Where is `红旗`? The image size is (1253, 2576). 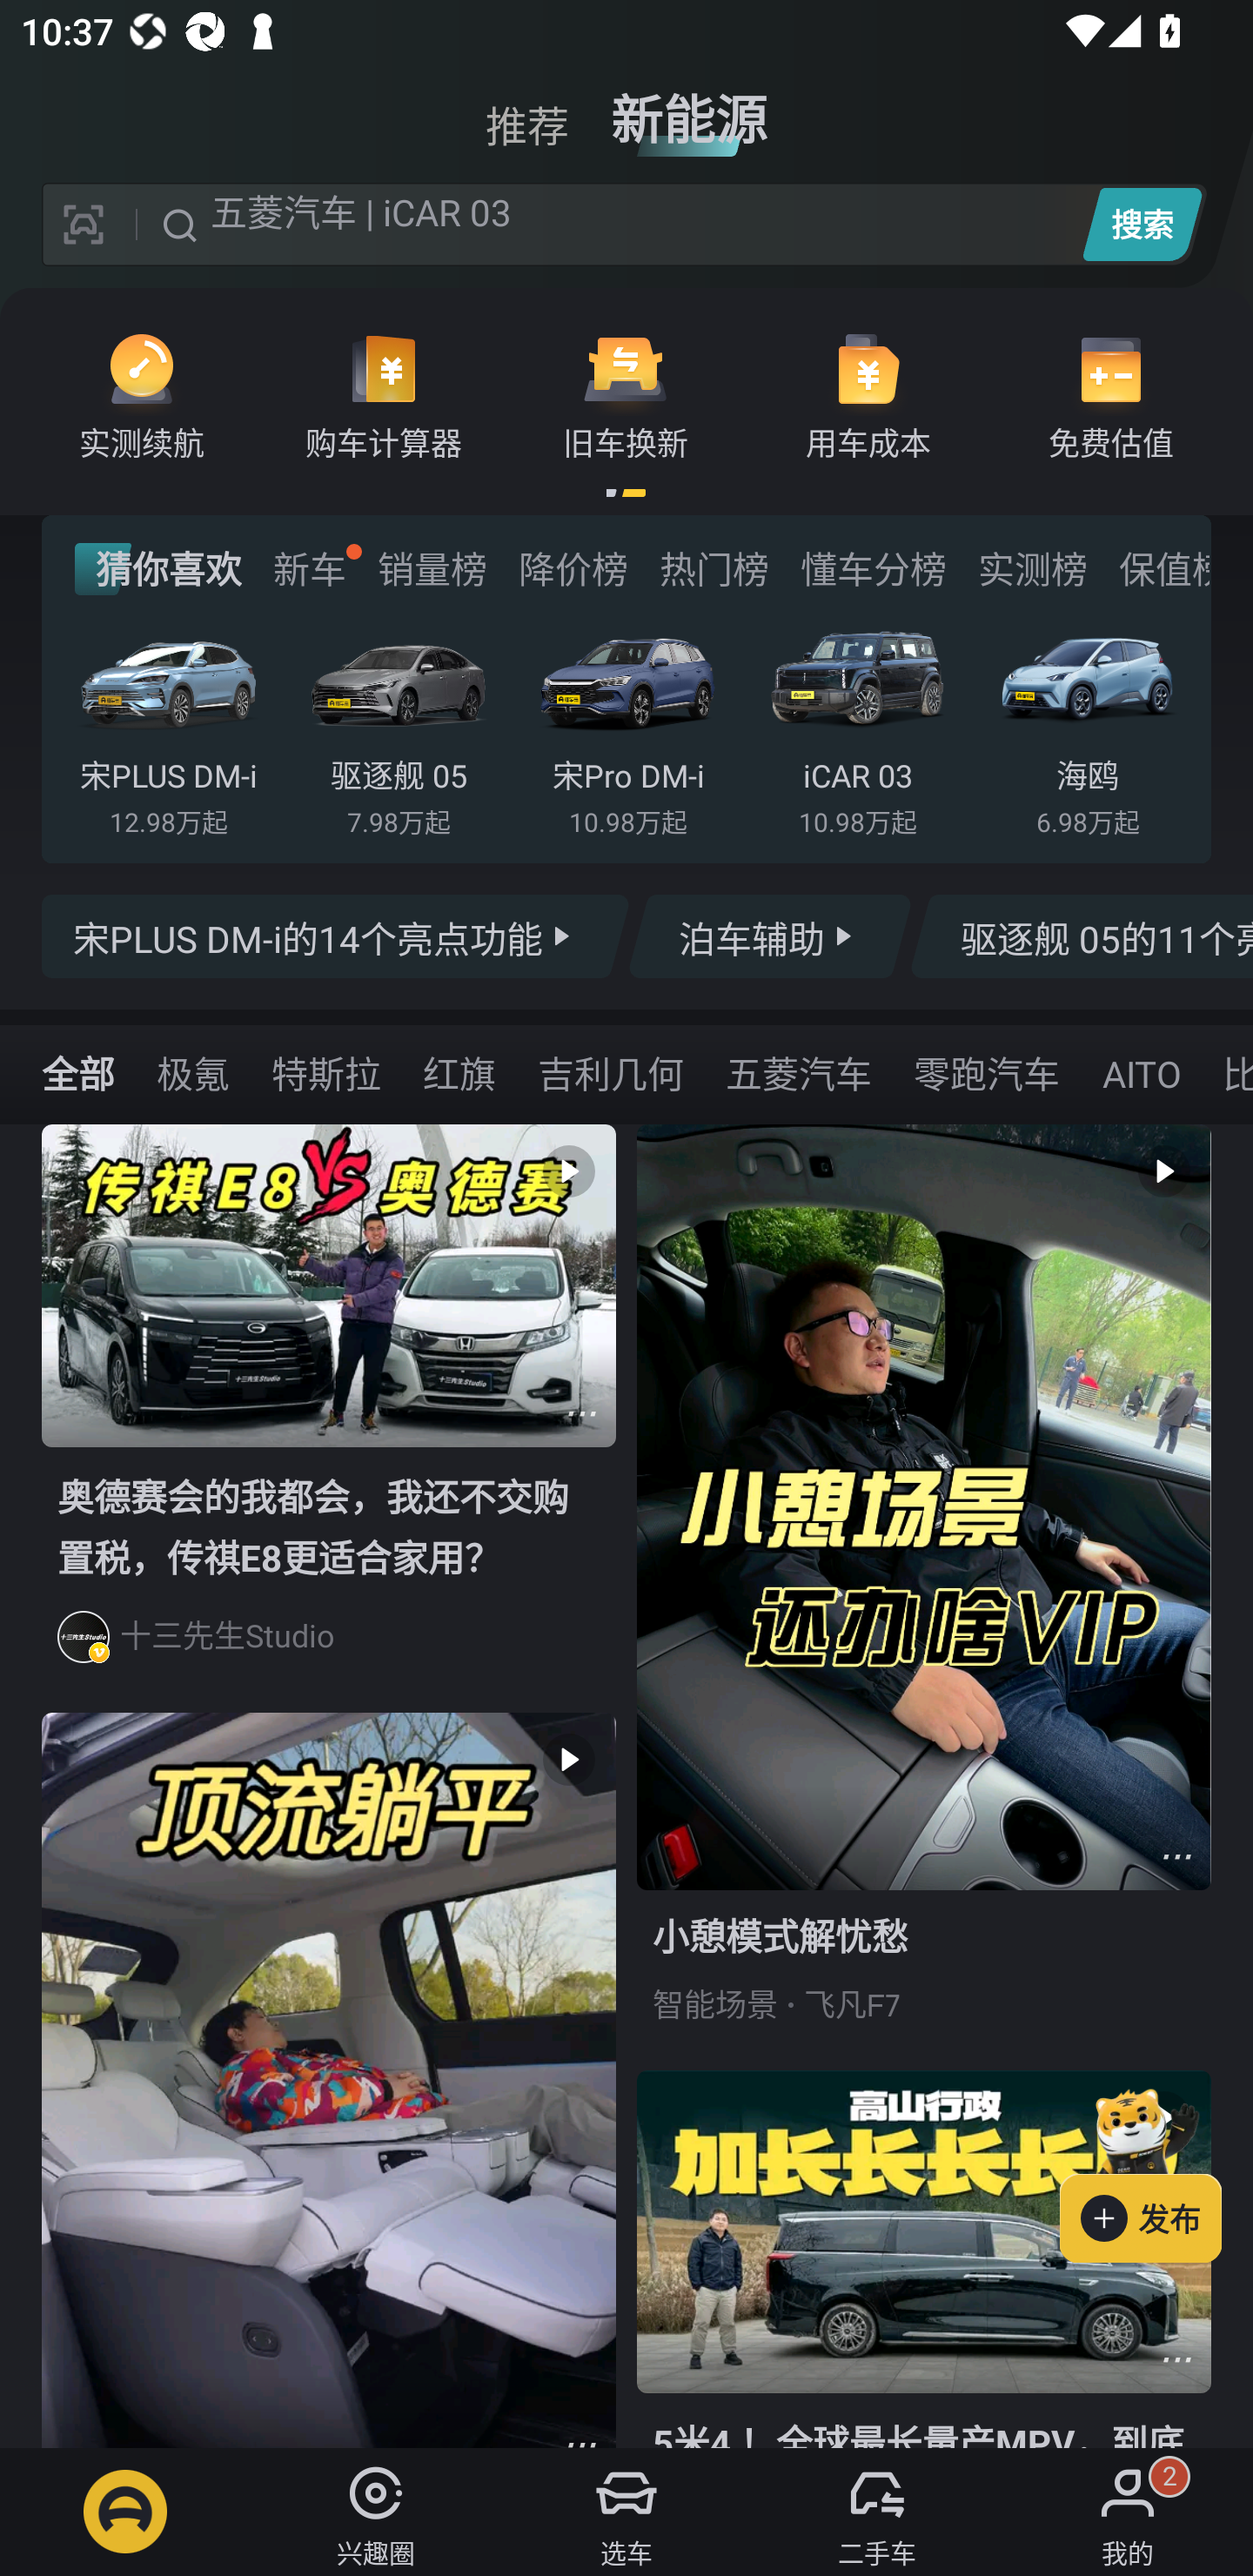
红旗 is located at coordinates (459, 1072).